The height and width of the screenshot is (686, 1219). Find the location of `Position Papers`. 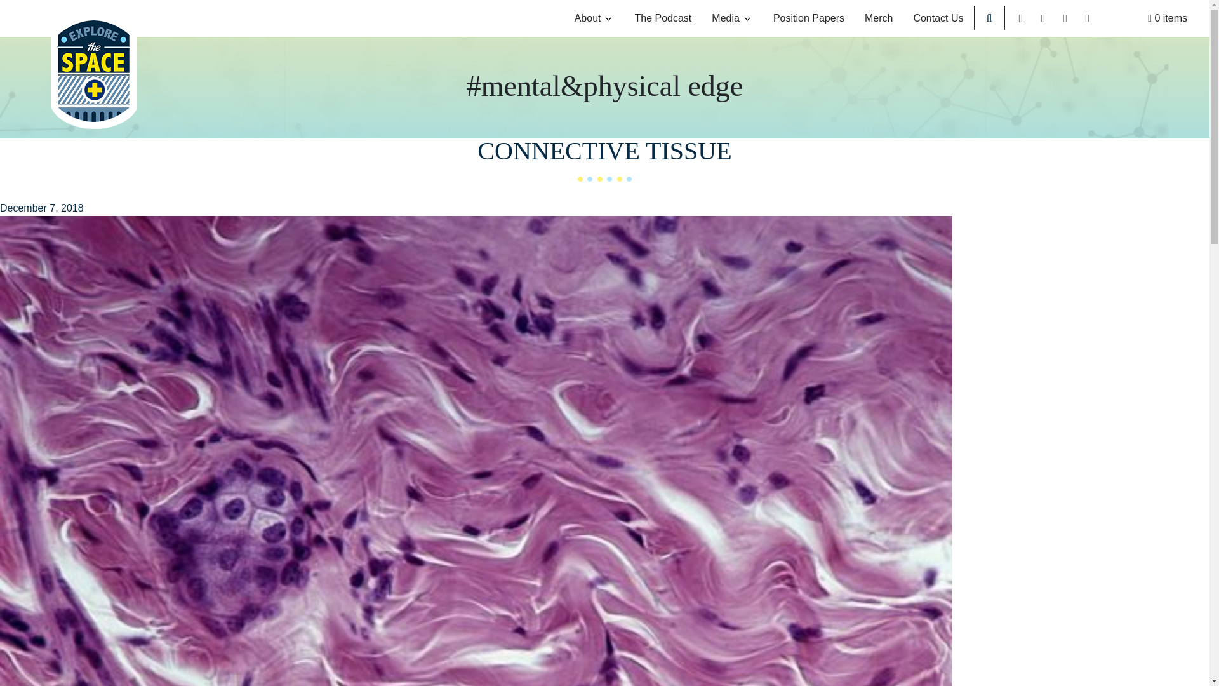

Position Papers is located at coordinates (808, 18).